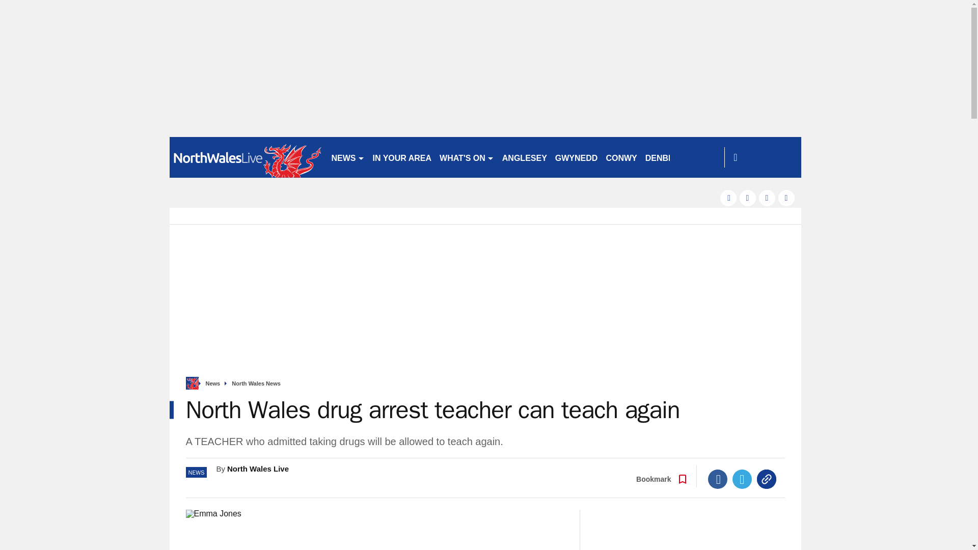 Image resolution: width=978 pixels, height=550 pixels. I want to click on facebook, so click(728, 198).